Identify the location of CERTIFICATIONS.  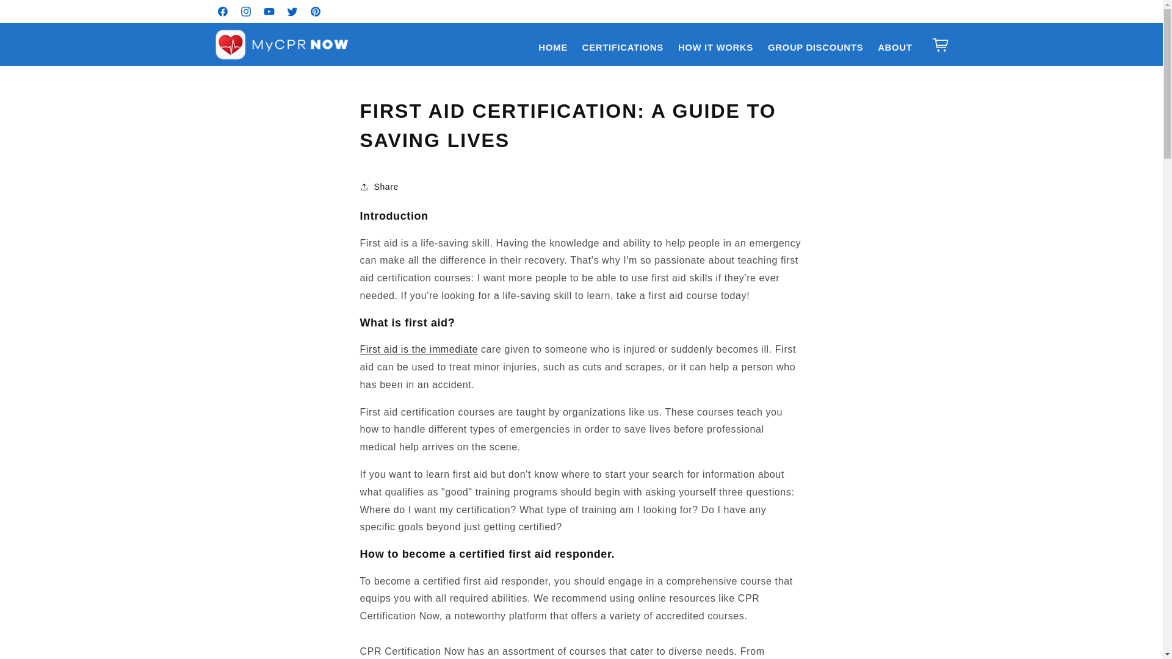
(623, 48).